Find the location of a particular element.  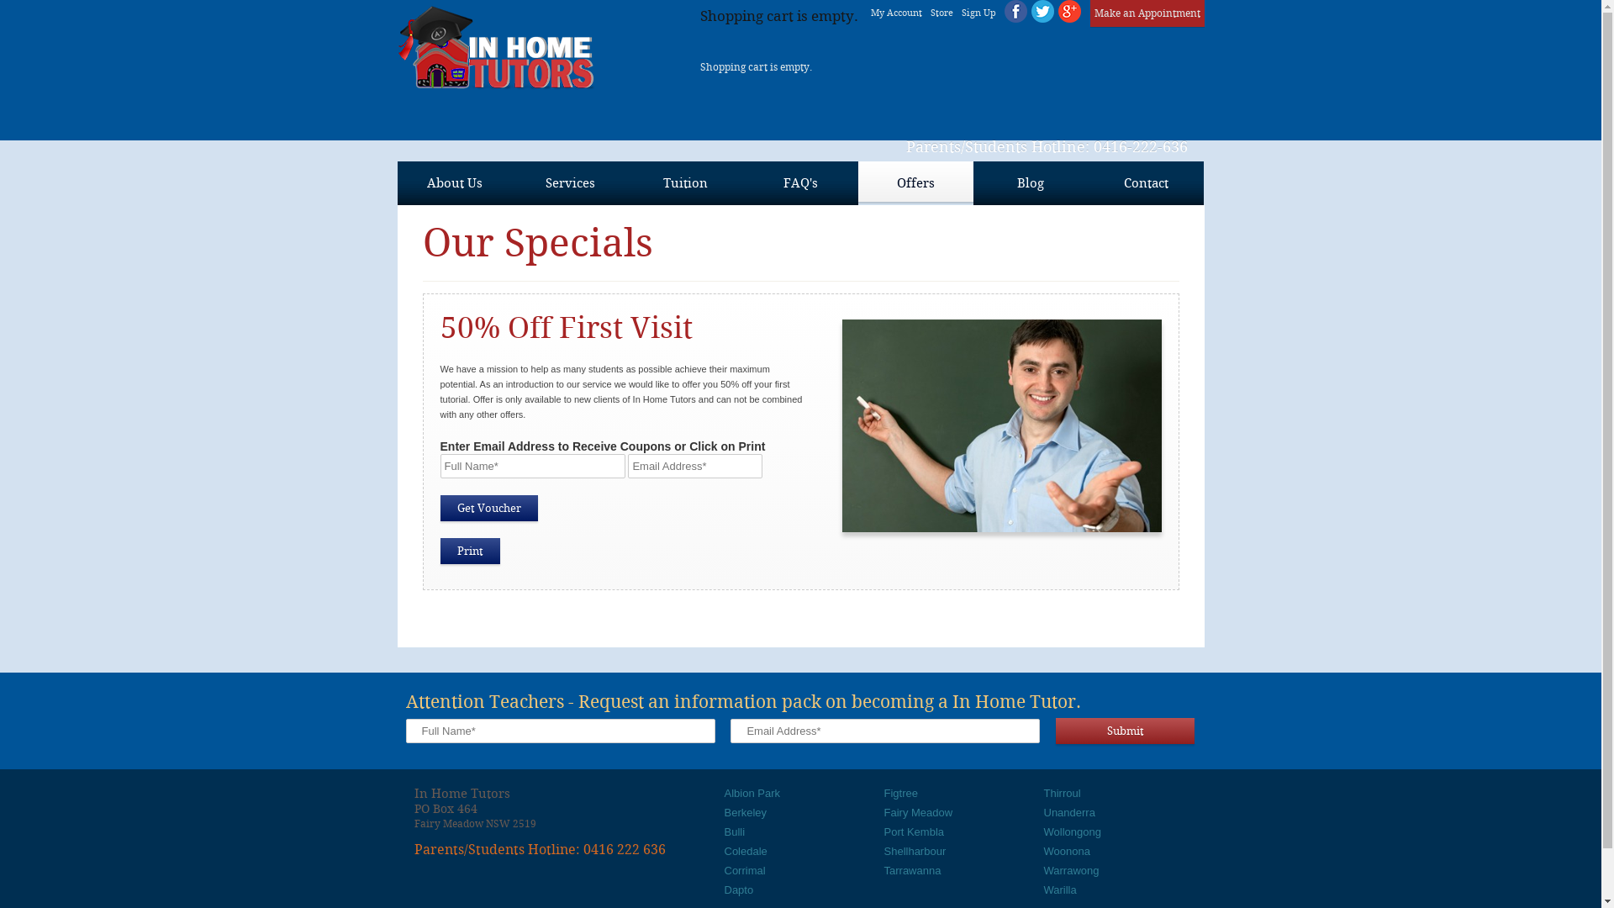

Services is located at coordinates (570, 183).